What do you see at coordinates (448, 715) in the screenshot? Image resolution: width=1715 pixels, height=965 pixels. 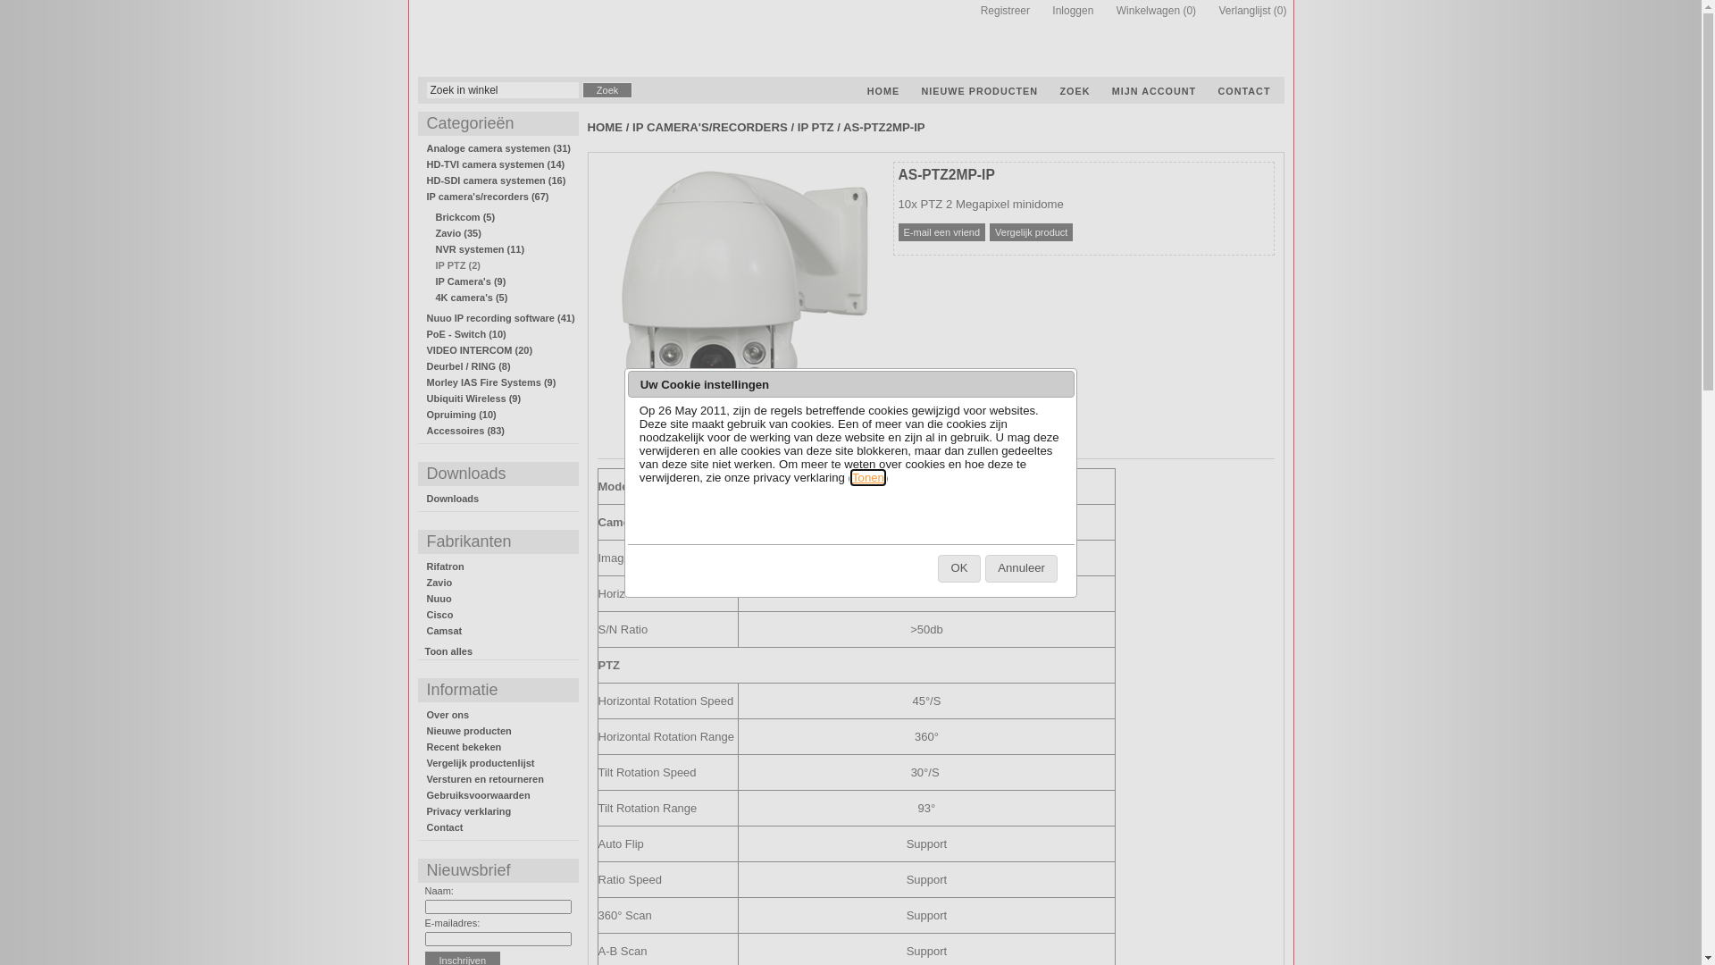 I see `Over ons` at bounding box center [448, 715].